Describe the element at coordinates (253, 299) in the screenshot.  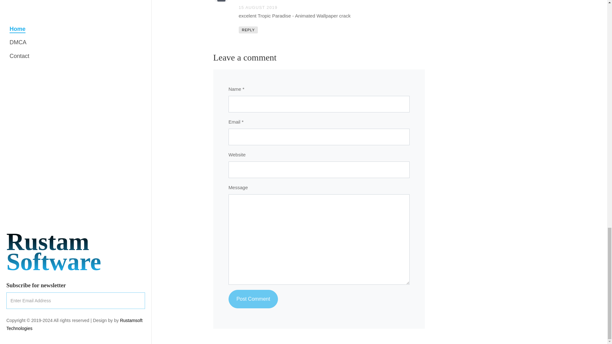
I see `Post Comment` at that location.